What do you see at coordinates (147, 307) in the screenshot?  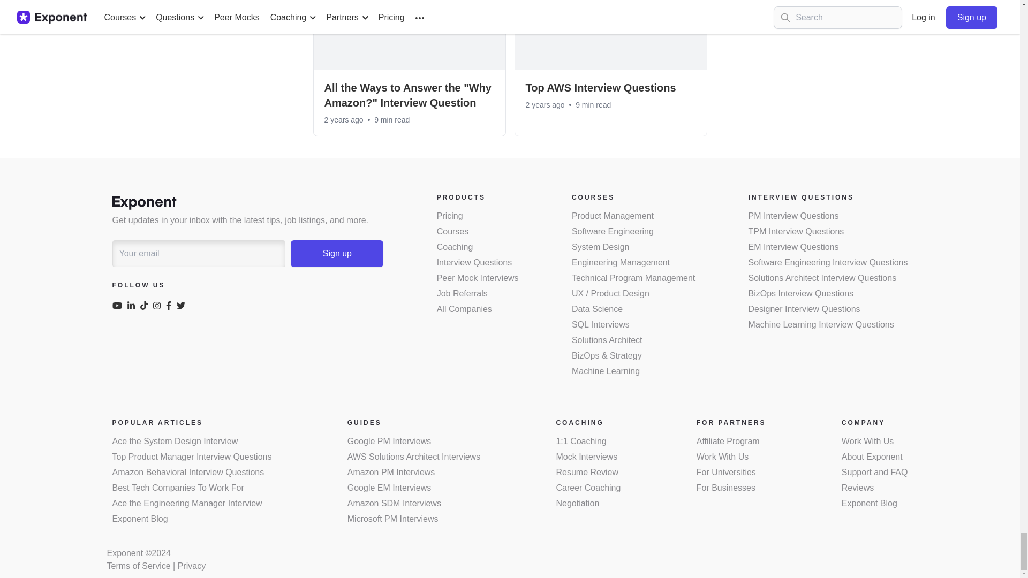 I see `Follow Exponent on TikTok` at bounding box center [147, 307].